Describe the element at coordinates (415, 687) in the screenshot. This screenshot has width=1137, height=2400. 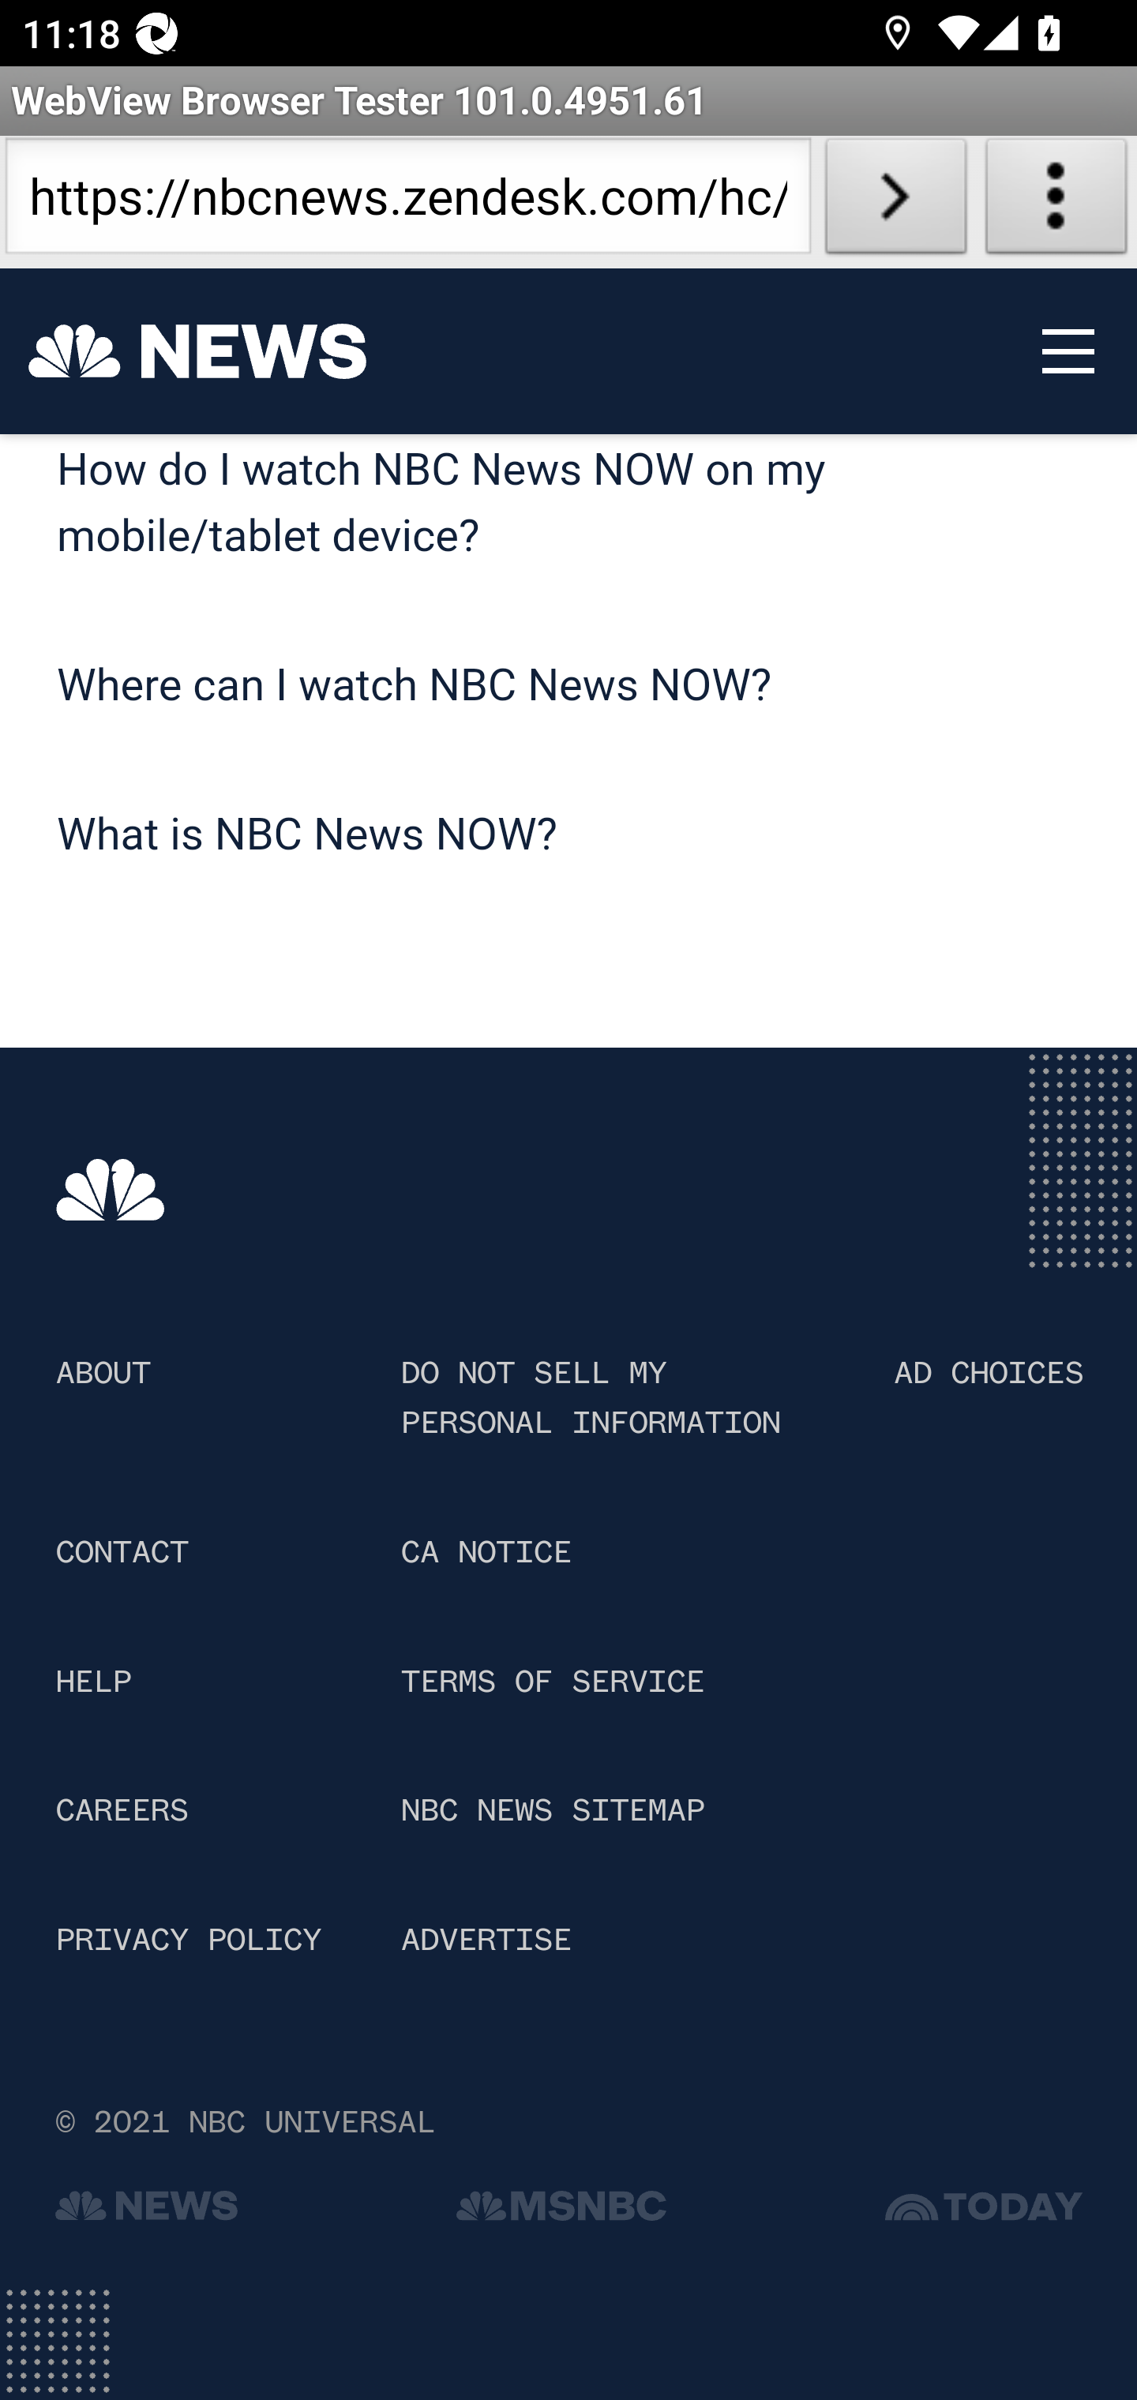
I see `Where can I watch NBC News NOW?` at that location.